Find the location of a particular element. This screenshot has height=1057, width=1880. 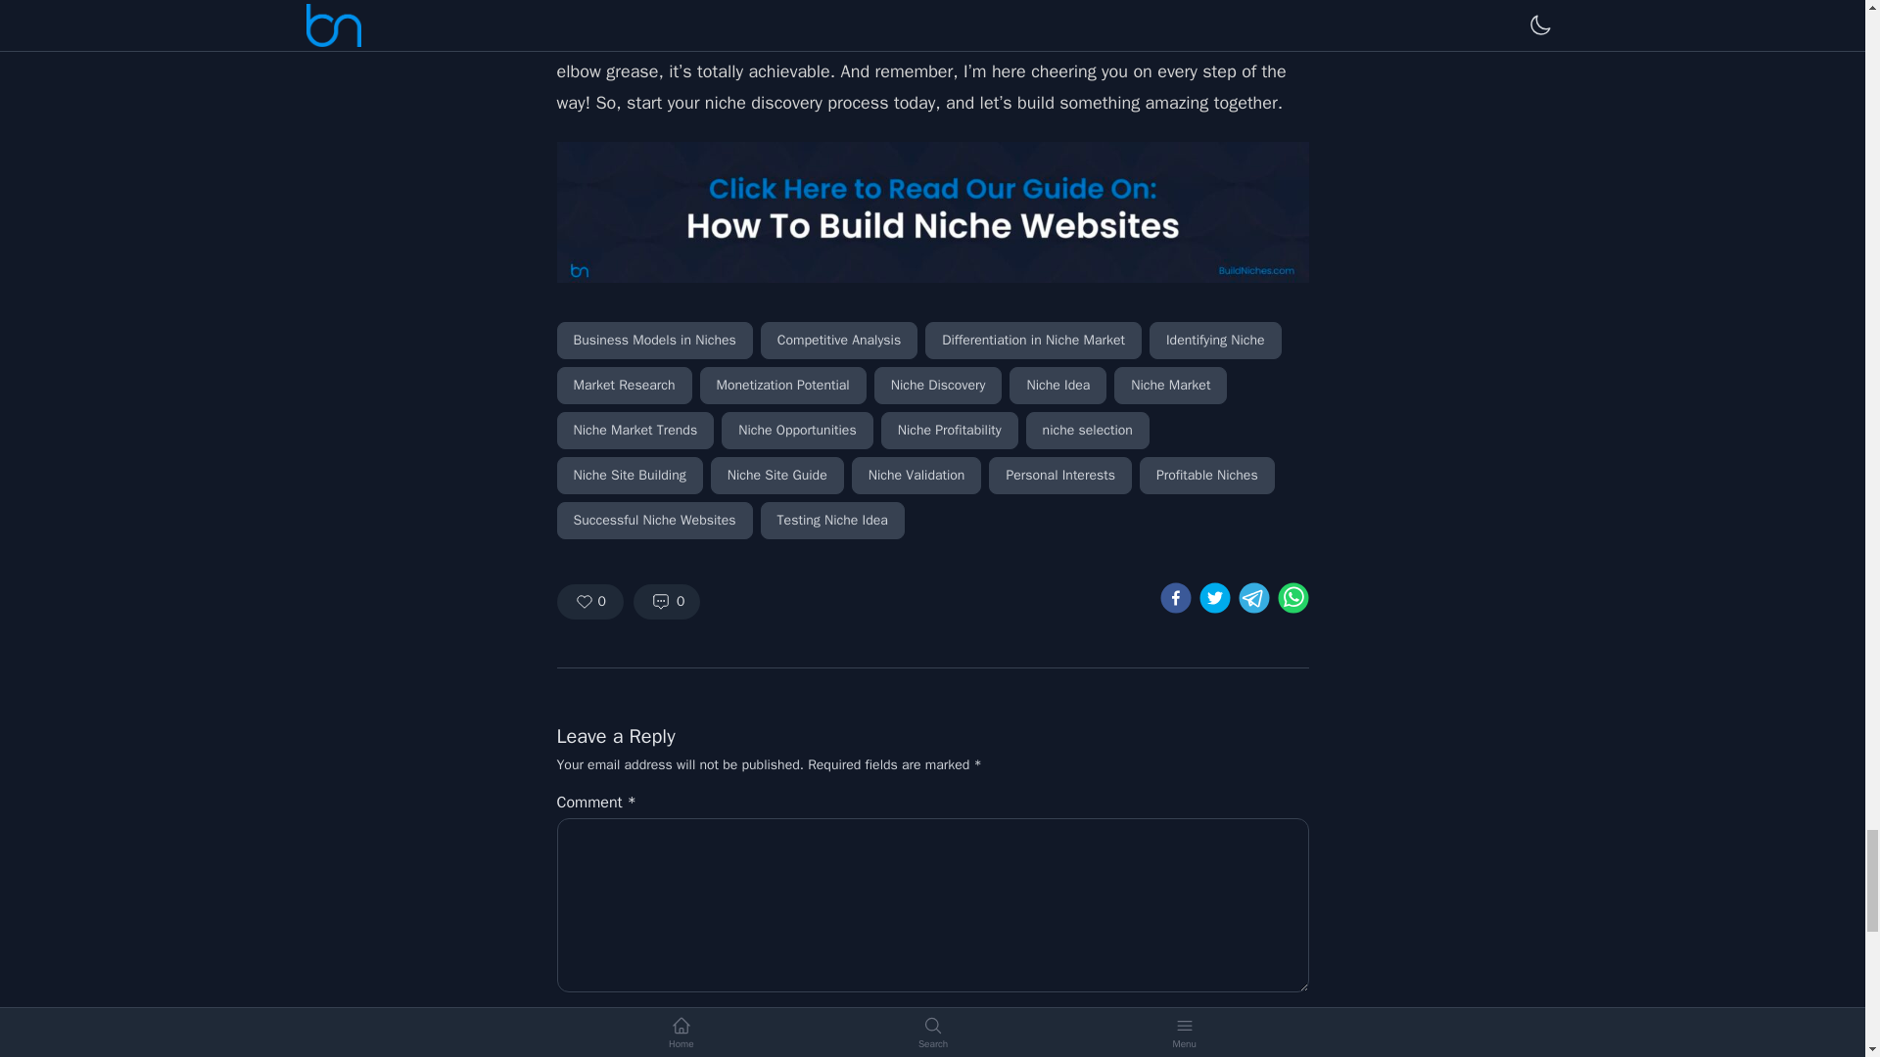

Business Models in Niches is located at coordinates (654, 341).